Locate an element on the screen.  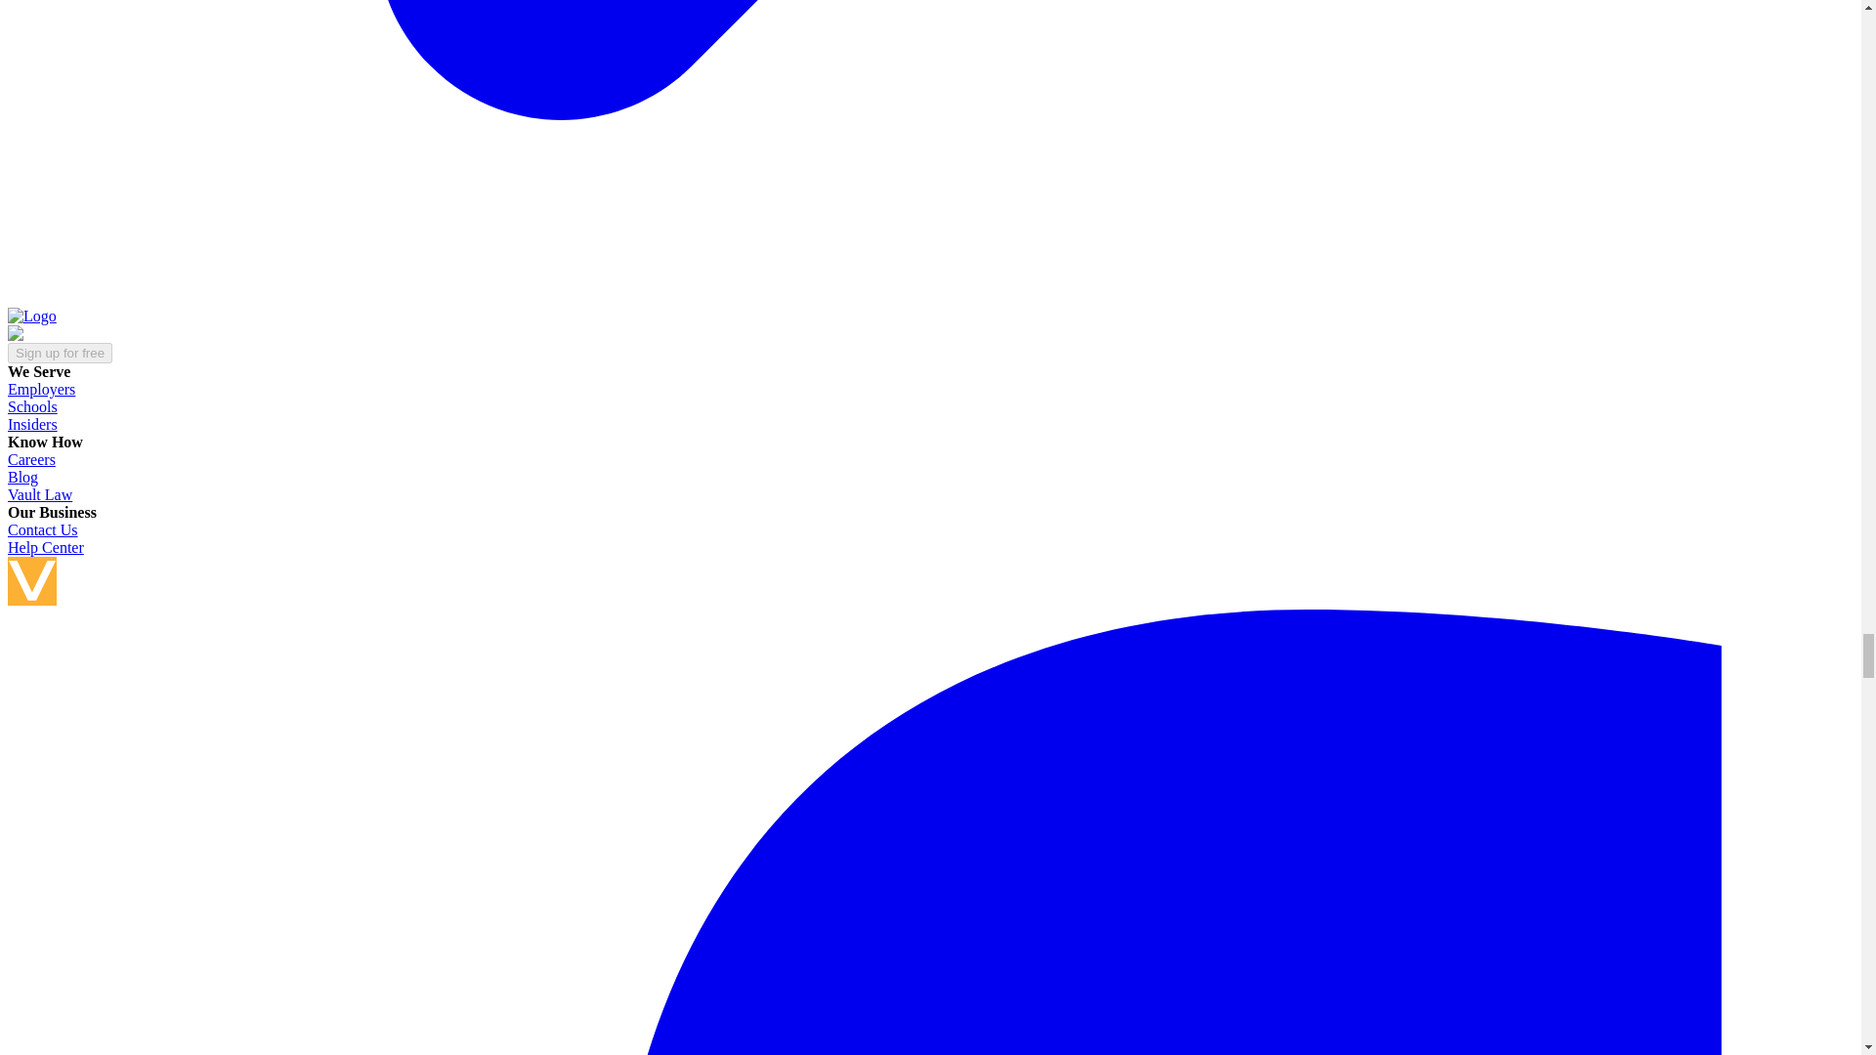
Careers is located at coordinates (31, 459).